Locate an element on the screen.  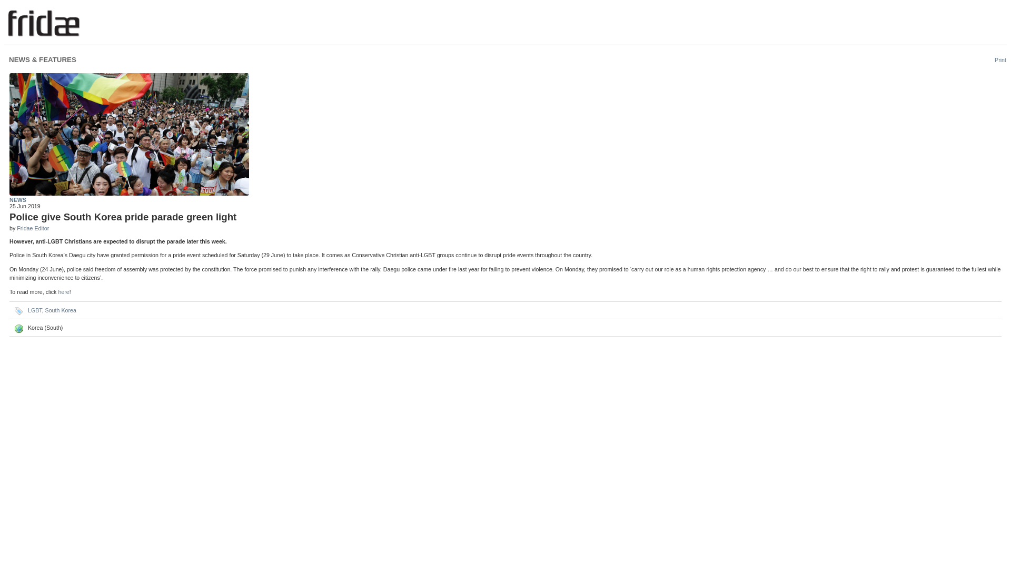
here is located at coordinates (63, 291).